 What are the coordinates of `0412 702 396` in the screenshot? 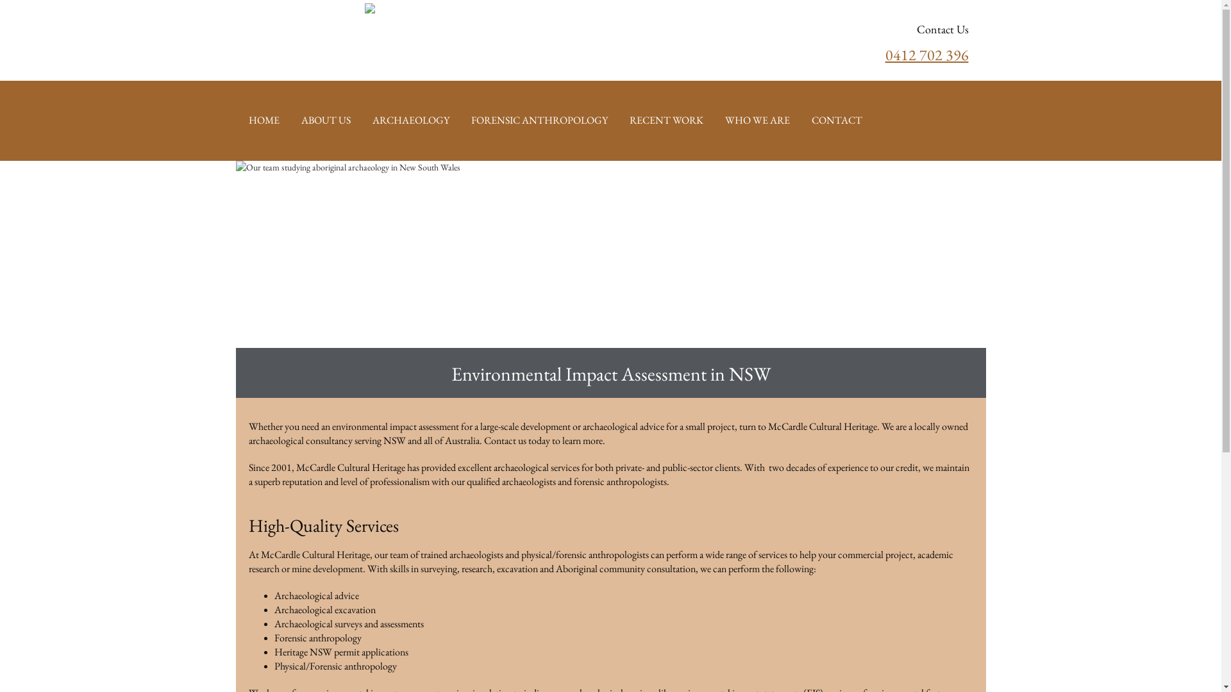 It's located at (926, 68).